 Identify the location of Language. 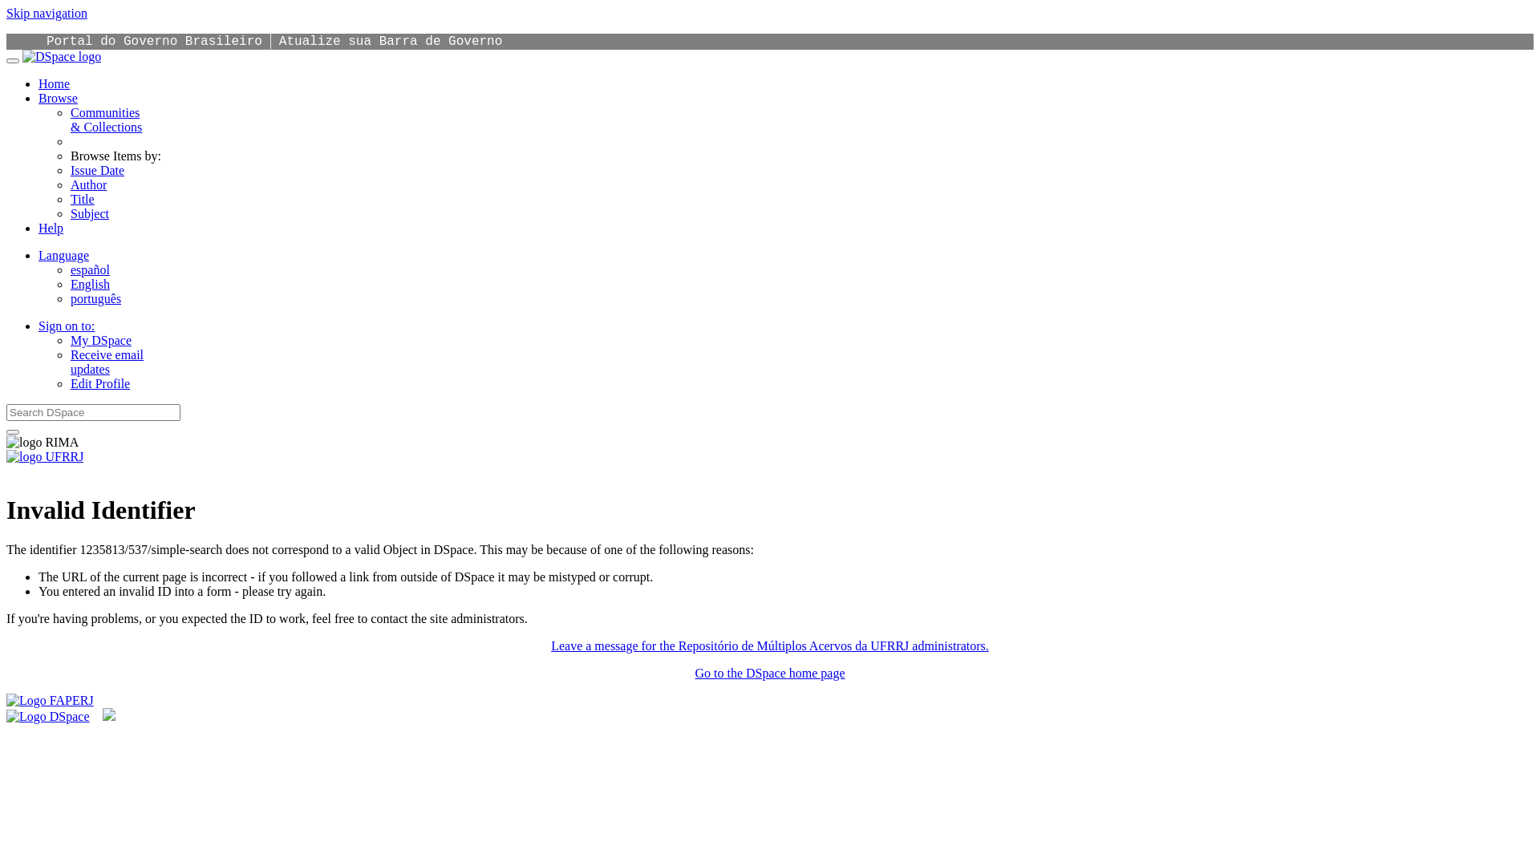
(64, 255).